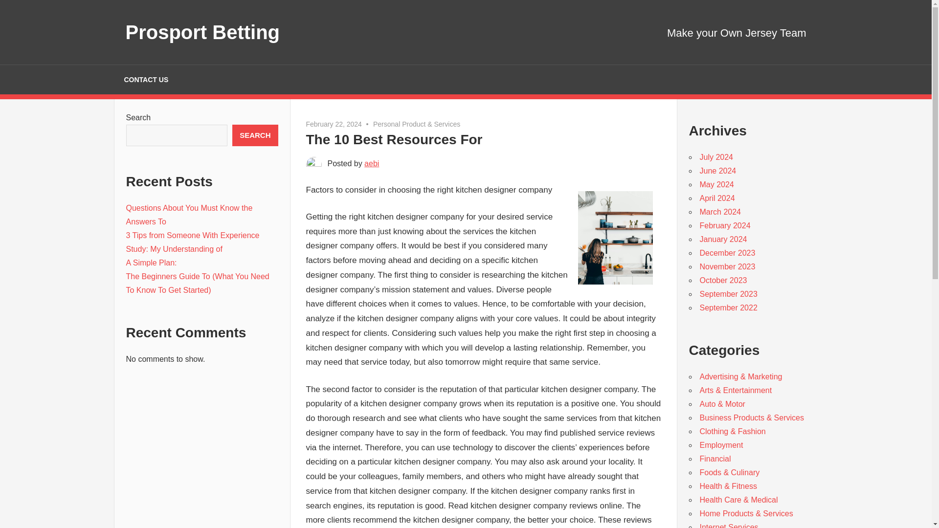 This screenshot has width=939, height=528. I want to click on January 2024, so click(723, 239).